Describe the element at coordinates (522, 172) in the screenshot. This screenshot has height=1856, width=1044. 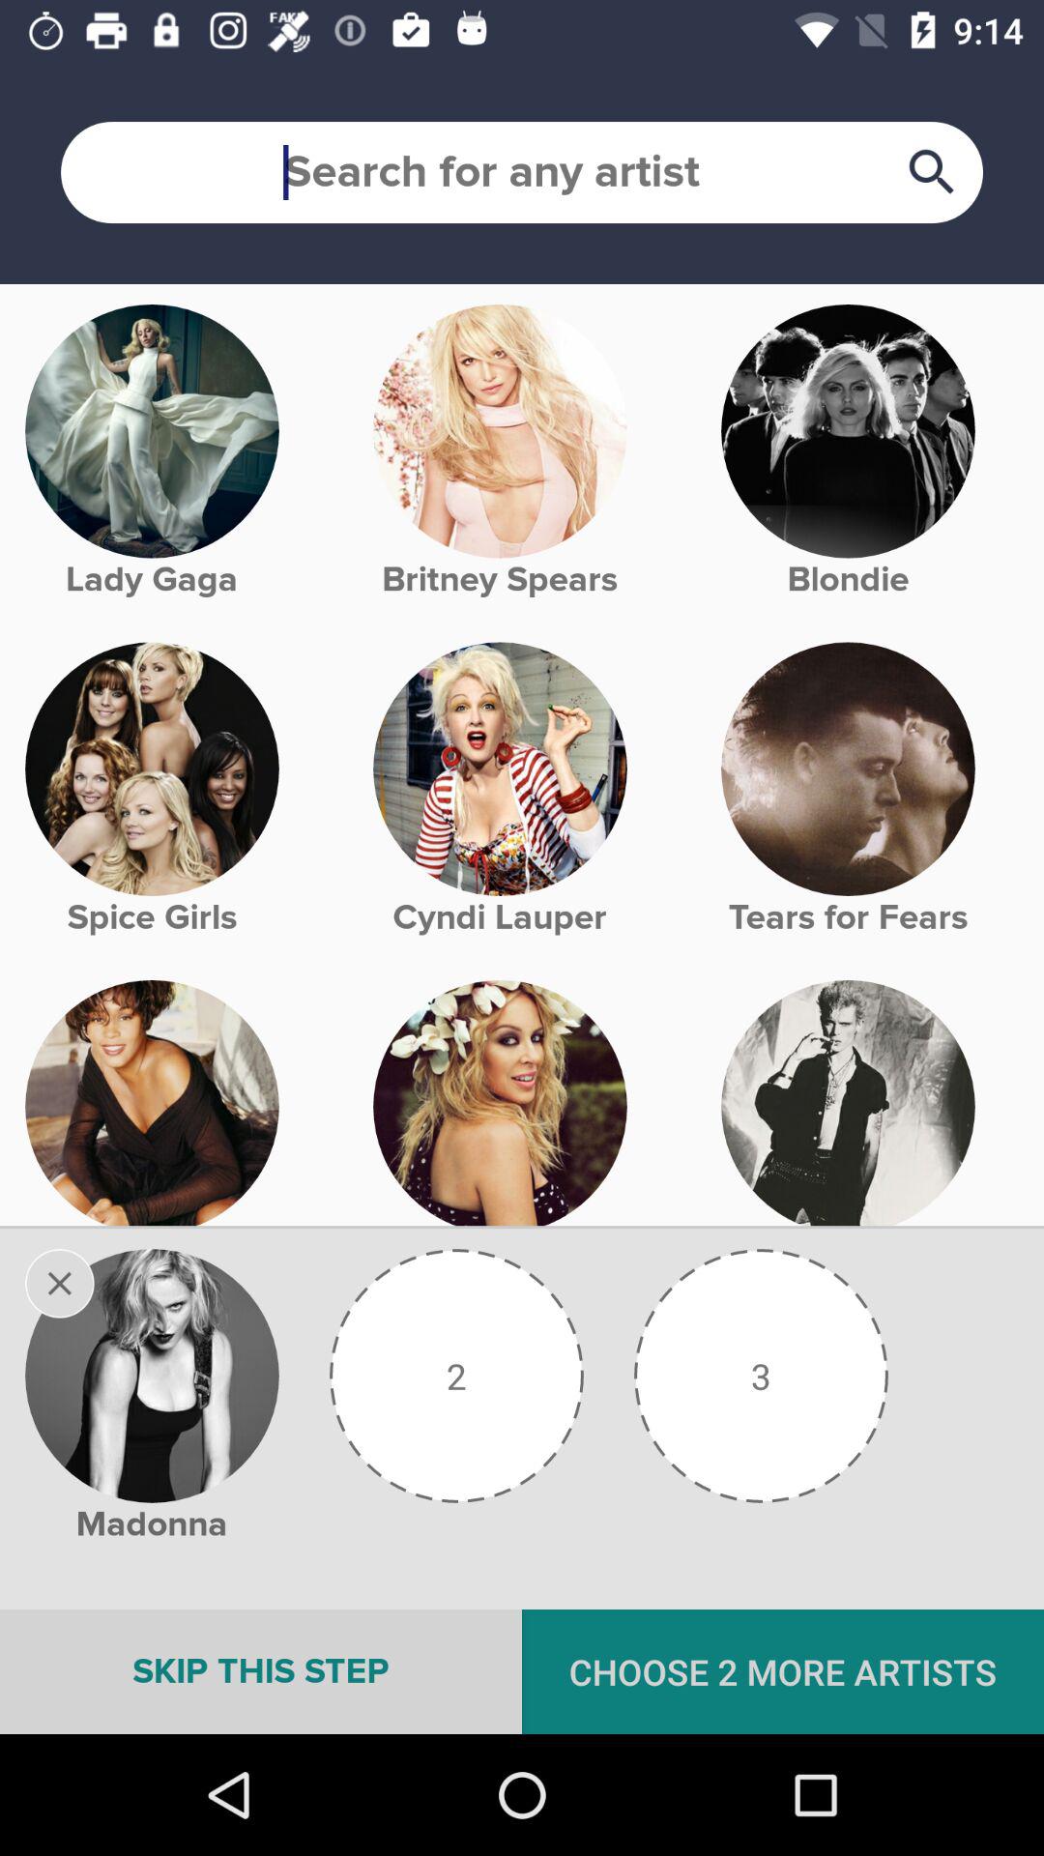
I see `search` at that location.